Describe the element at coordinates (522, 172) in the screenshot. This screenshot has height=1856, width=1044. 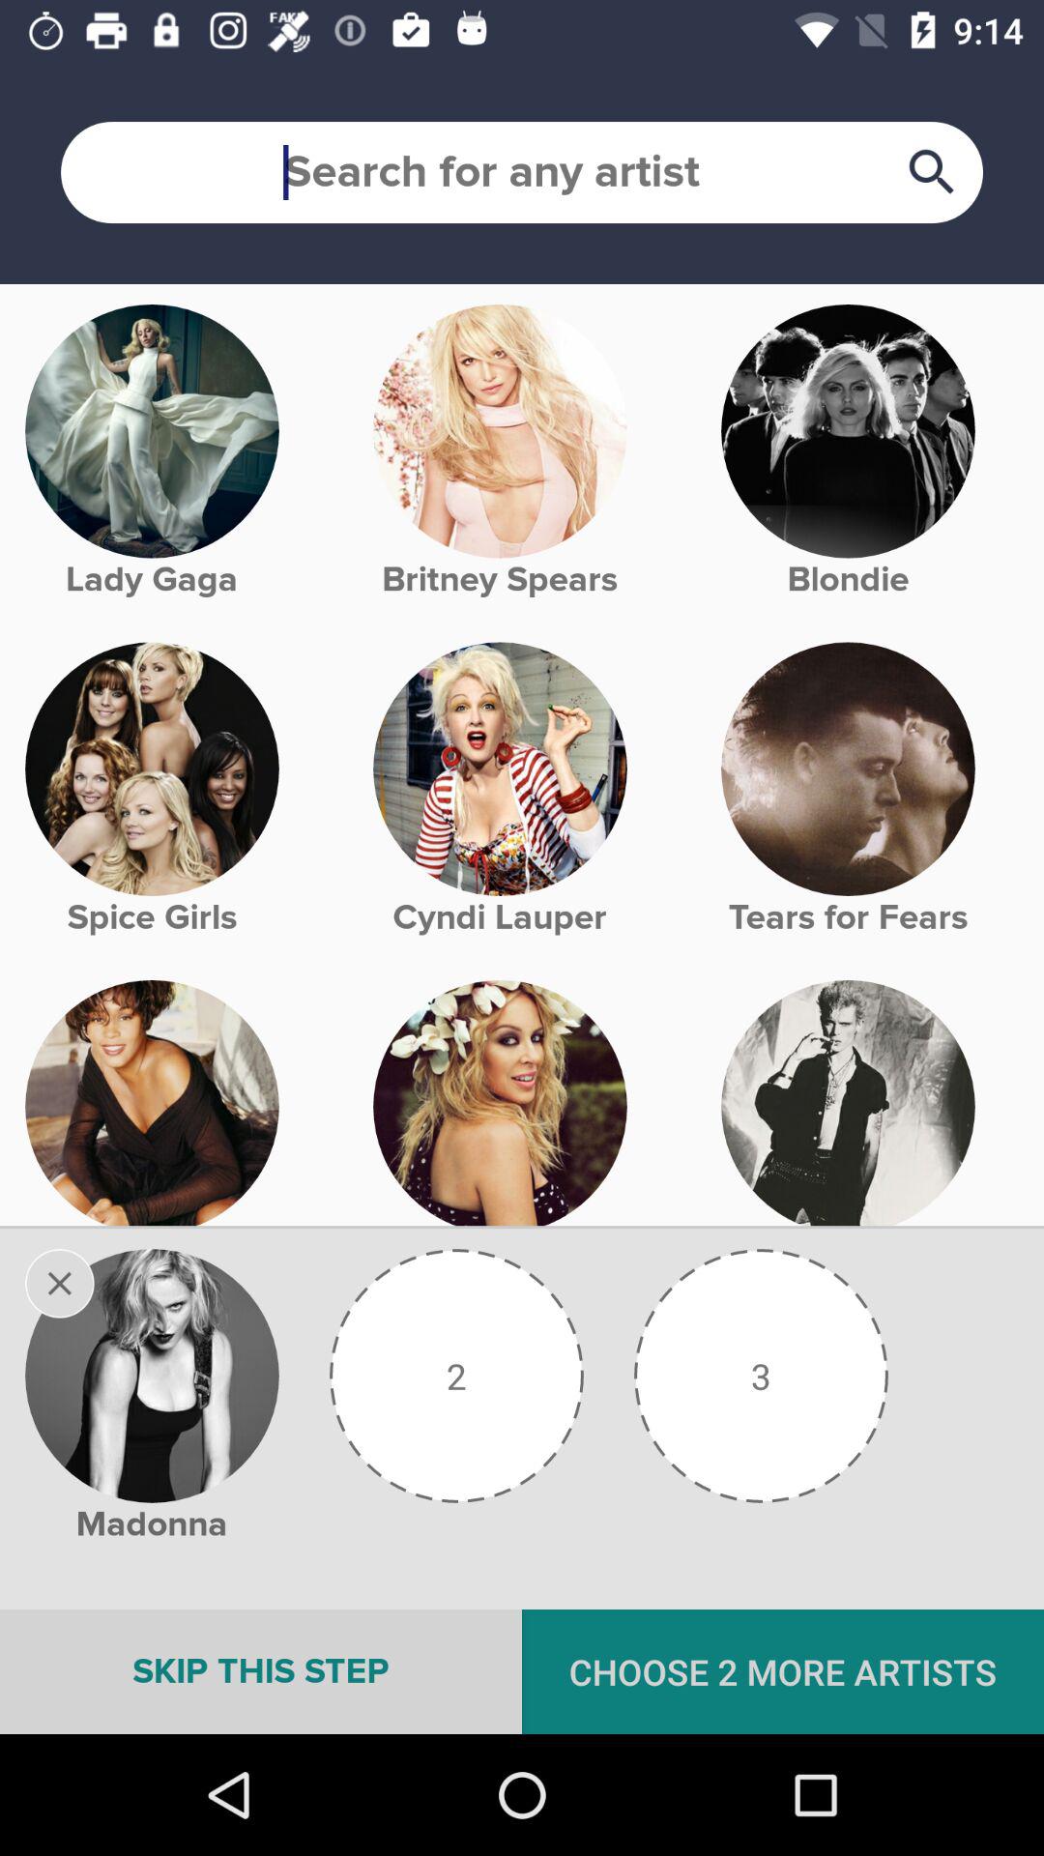
I see `search` at that location.